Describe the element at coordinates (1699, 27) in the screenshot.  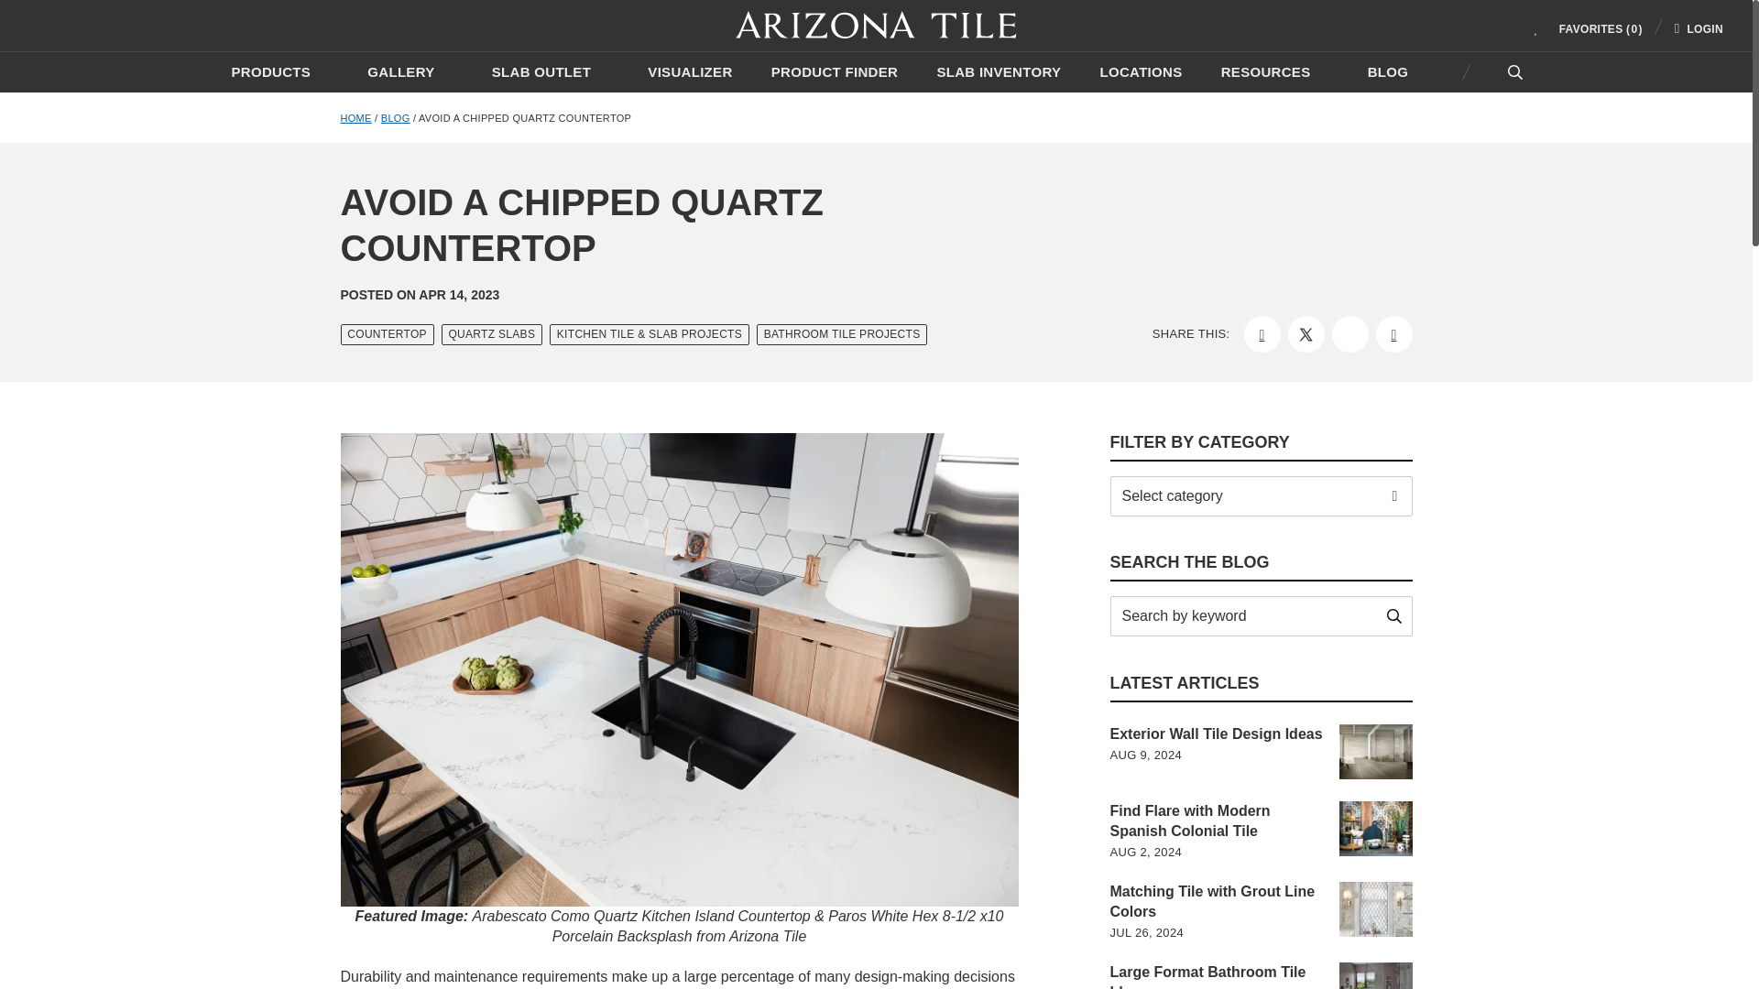
I see `LOGIN` at that location.